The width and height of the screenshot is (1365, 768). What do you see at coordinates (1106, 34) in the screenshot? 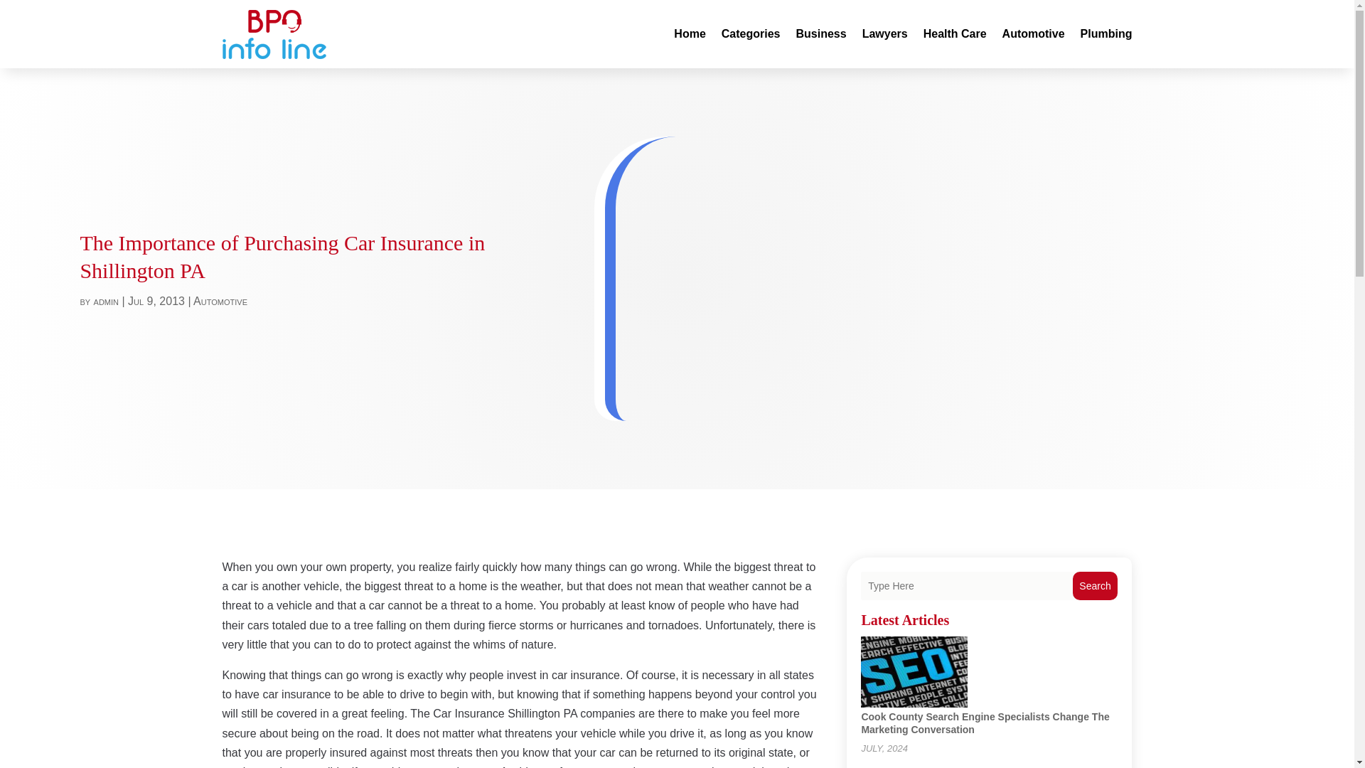
I see `Plumbing` at bounding box center [1106, 34].